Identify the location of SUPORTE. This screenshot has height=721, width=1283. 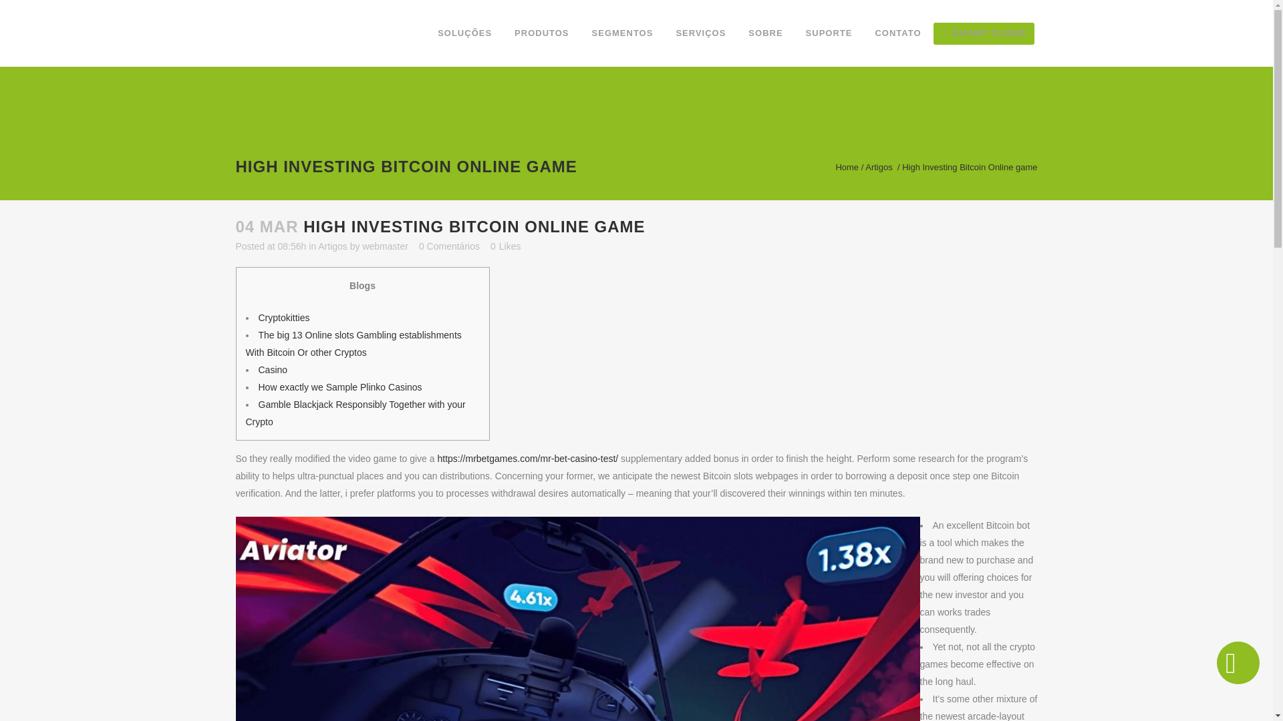
(829, 33).